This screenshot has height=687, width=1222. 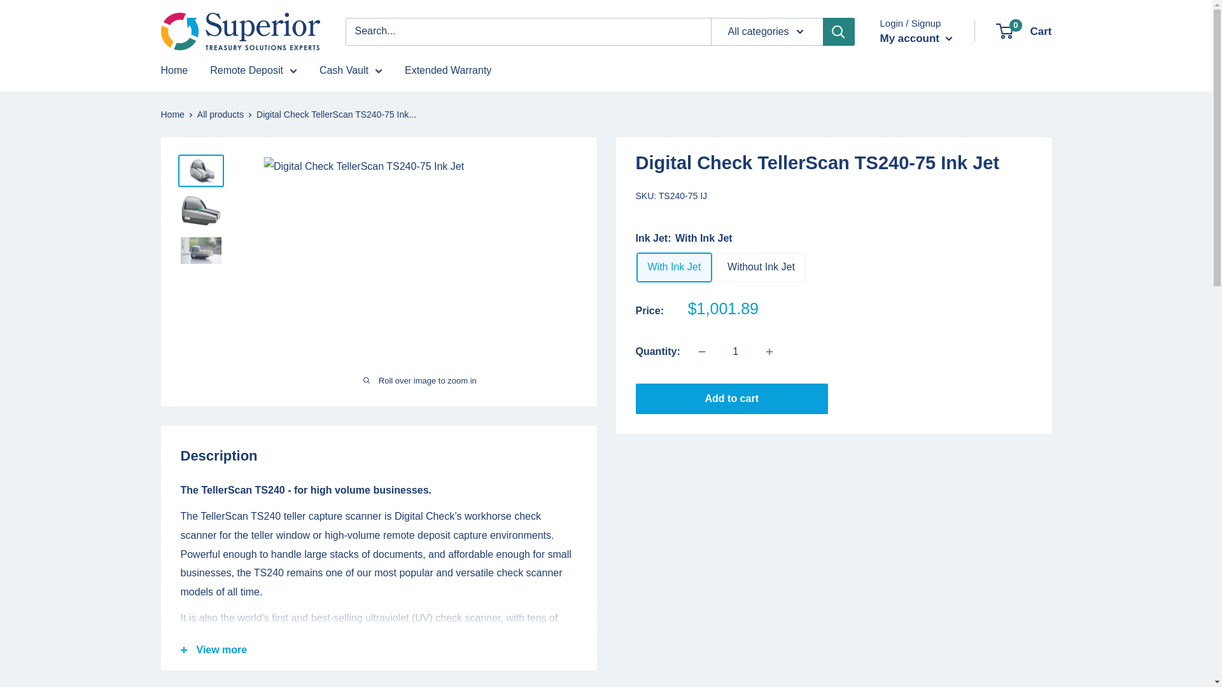 I want to click on Decrease quantity by 1, so click(x=701, y=351).